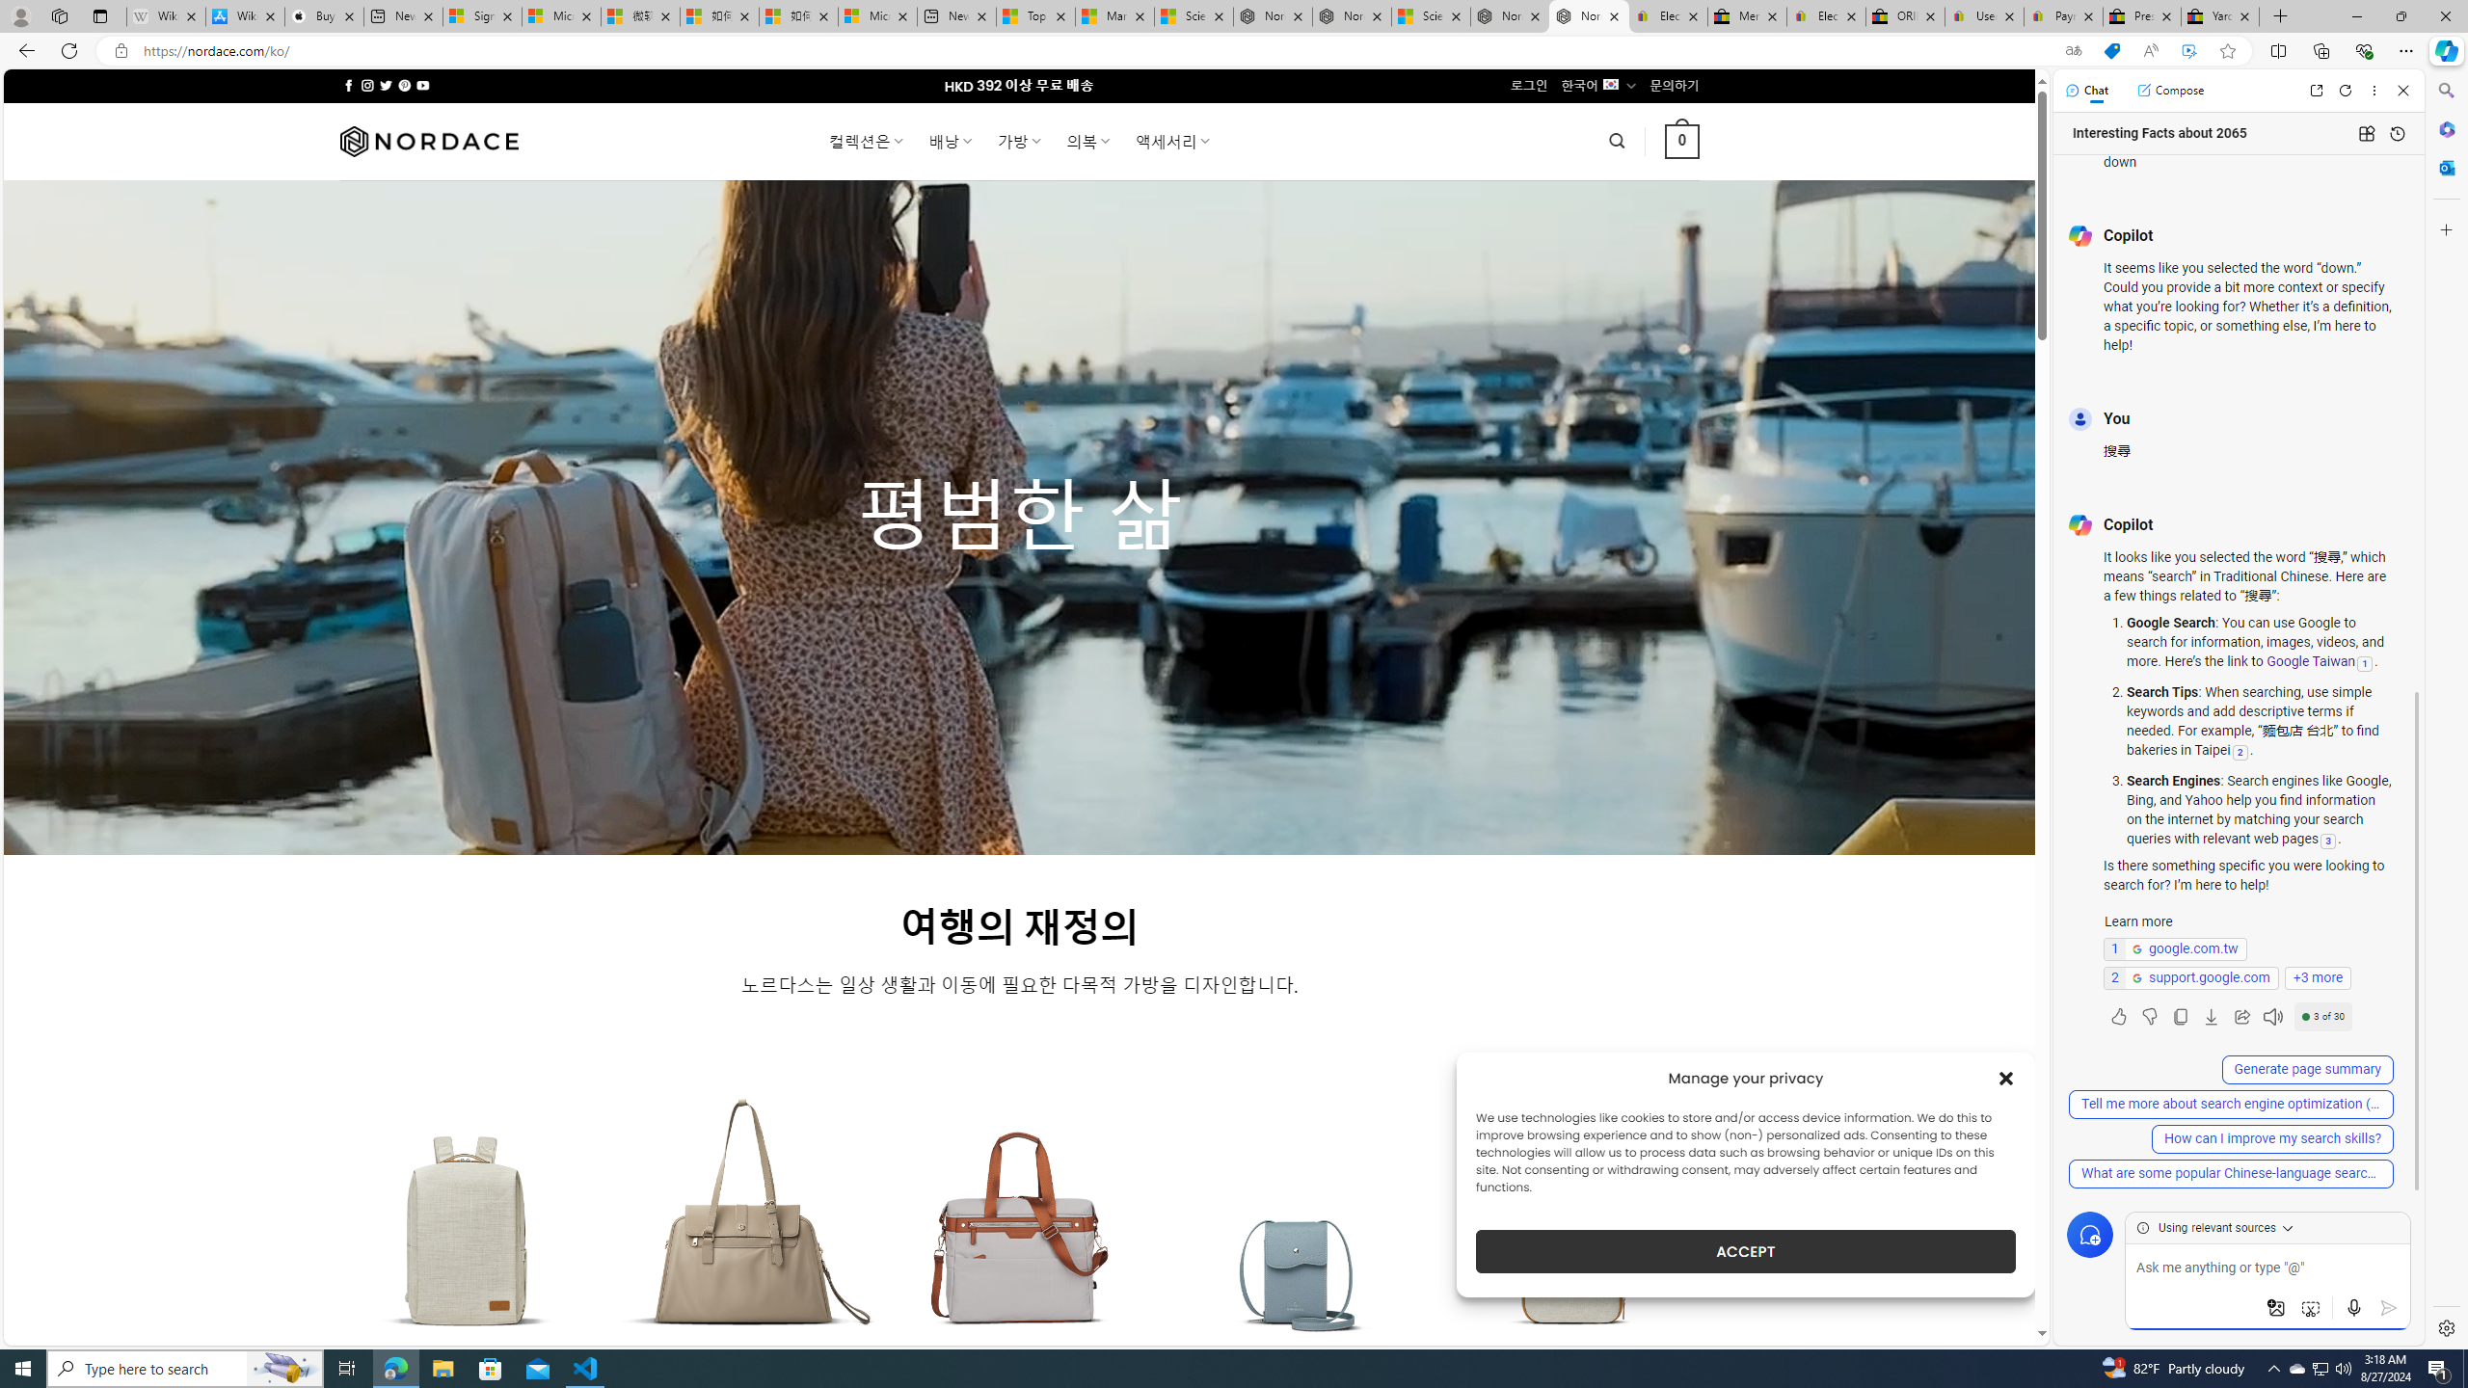 This screenshot has height=1388, width=2468. What do you see at coordinates (1745, 1251) in the screenshot?
I see `ACCEPT` at bounding box center [1745, 1251].